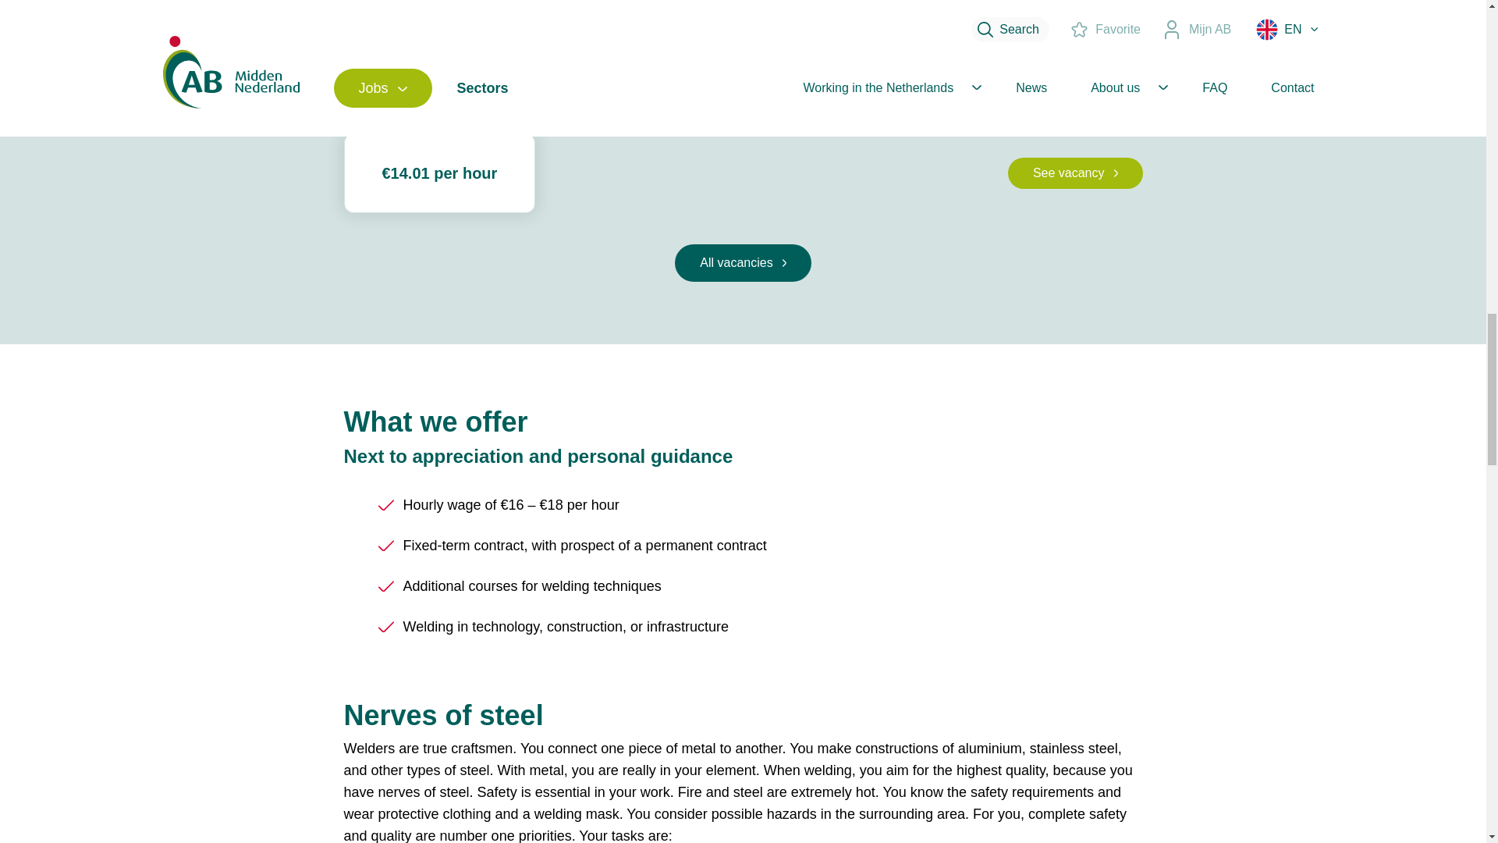 This screenshot has width=1498, height=843. Describe the element at coordinates (742, 66) in the screenshot. I see `All vacancies` at that location.